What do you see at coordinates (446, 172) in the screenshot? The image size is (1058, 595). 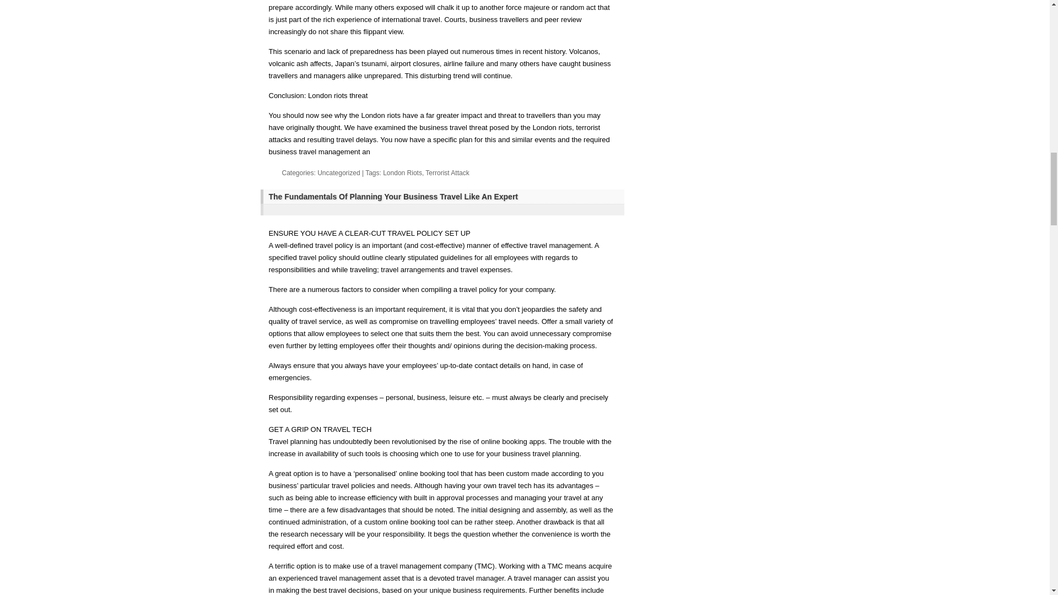 I see `Terrorist Attack` at bounding box center [446, 172].